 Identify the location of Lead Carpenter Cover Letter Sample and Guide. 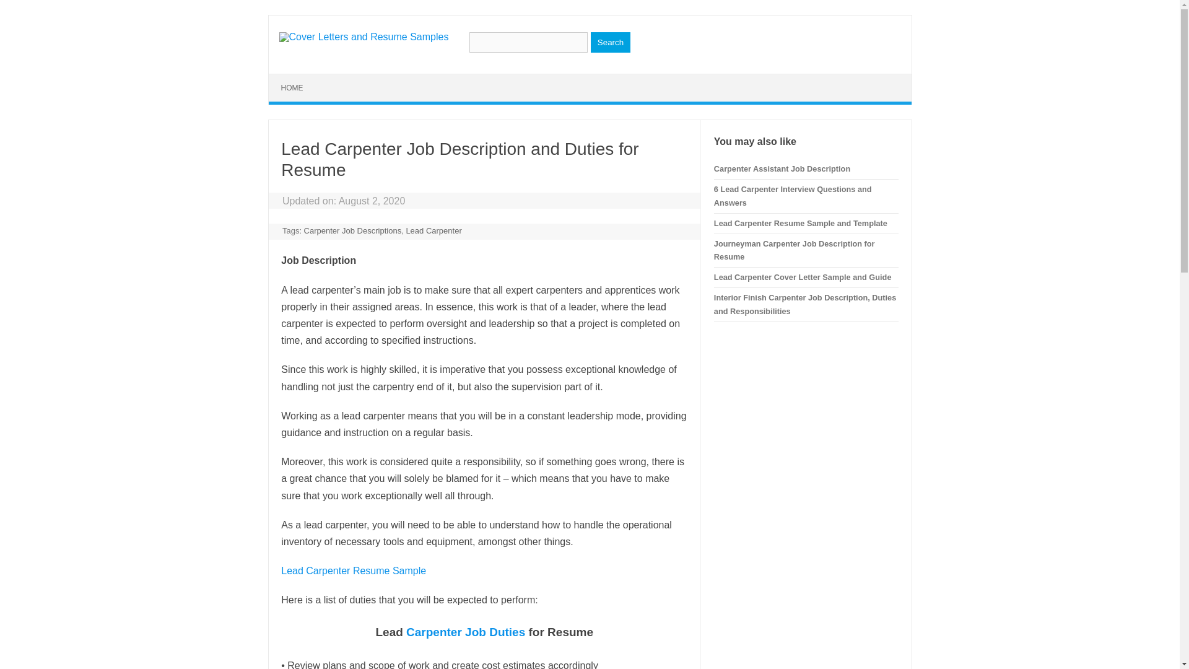
(803, 276).